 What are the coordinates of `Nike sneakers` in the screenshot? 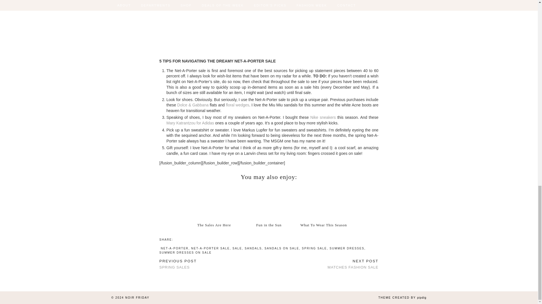 It's located at (323, 117).